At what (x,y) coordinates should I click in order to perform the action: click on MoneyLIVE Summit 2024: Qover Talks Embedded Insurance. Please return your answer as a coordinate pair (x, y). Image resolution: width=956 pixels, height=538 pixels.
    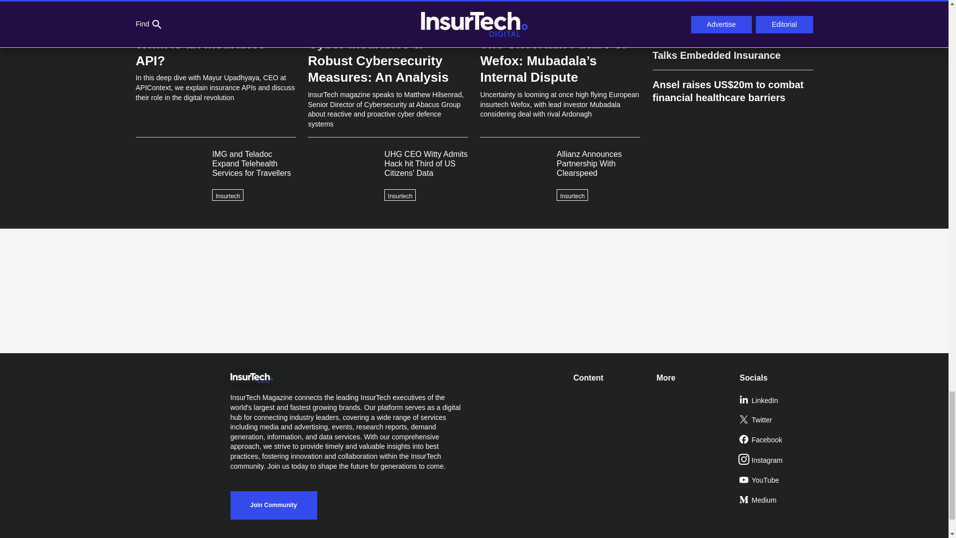
    Looking at the image, I should click on (732, 49).